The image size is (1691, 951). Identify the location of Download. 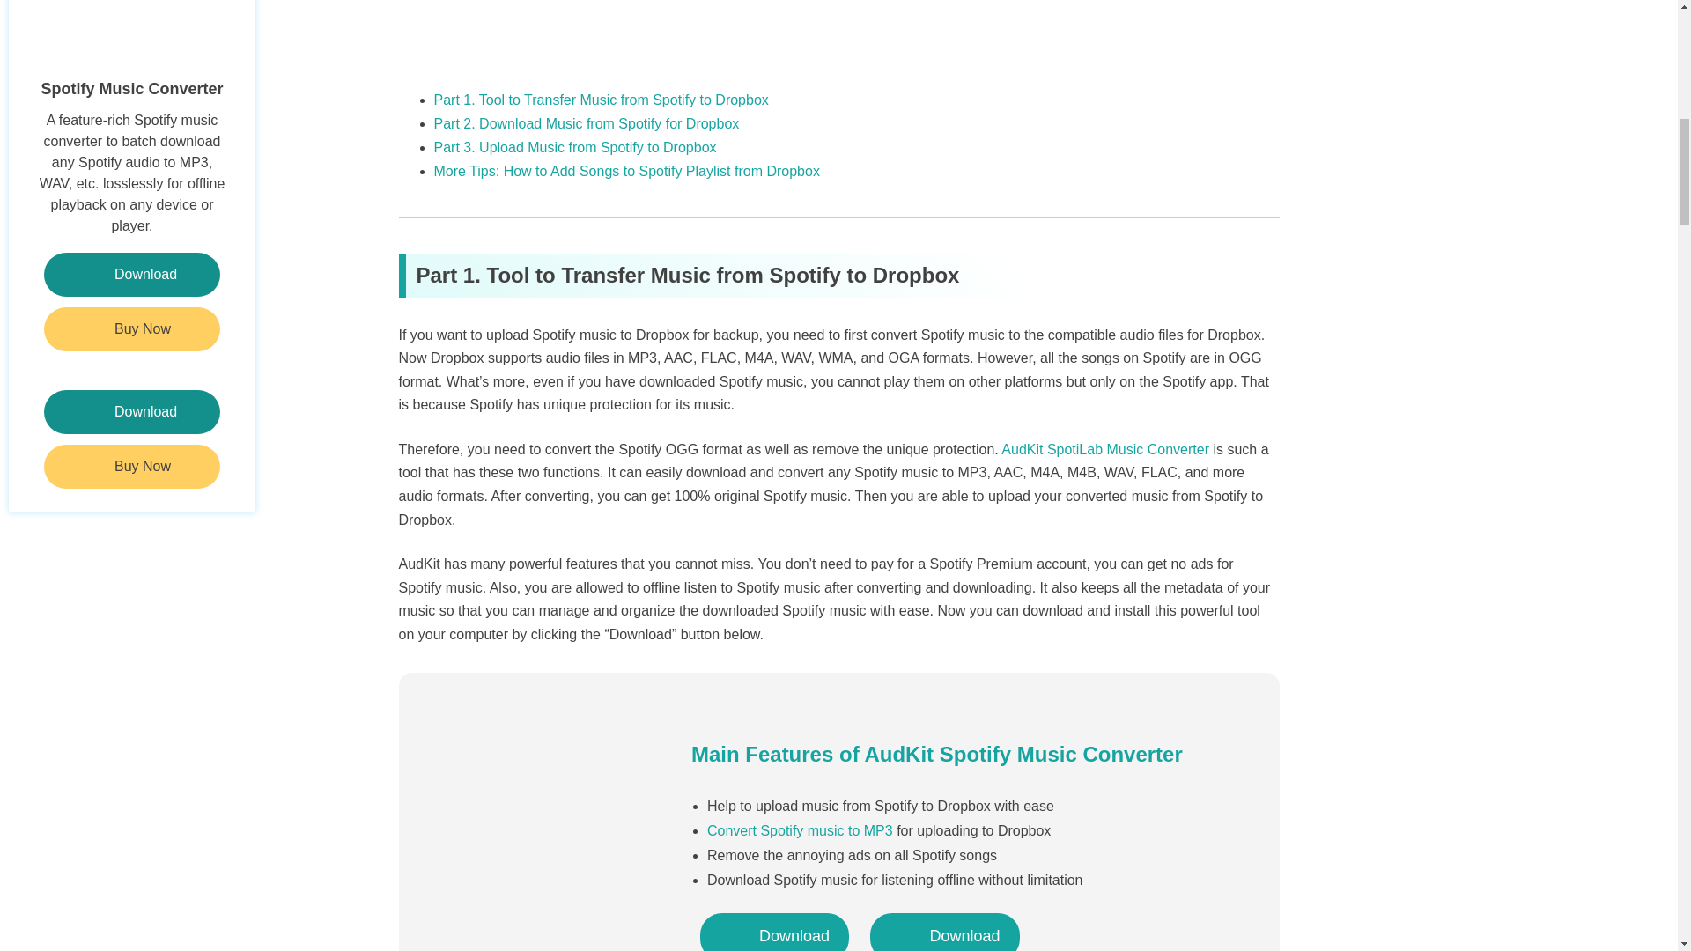
(944, 932).